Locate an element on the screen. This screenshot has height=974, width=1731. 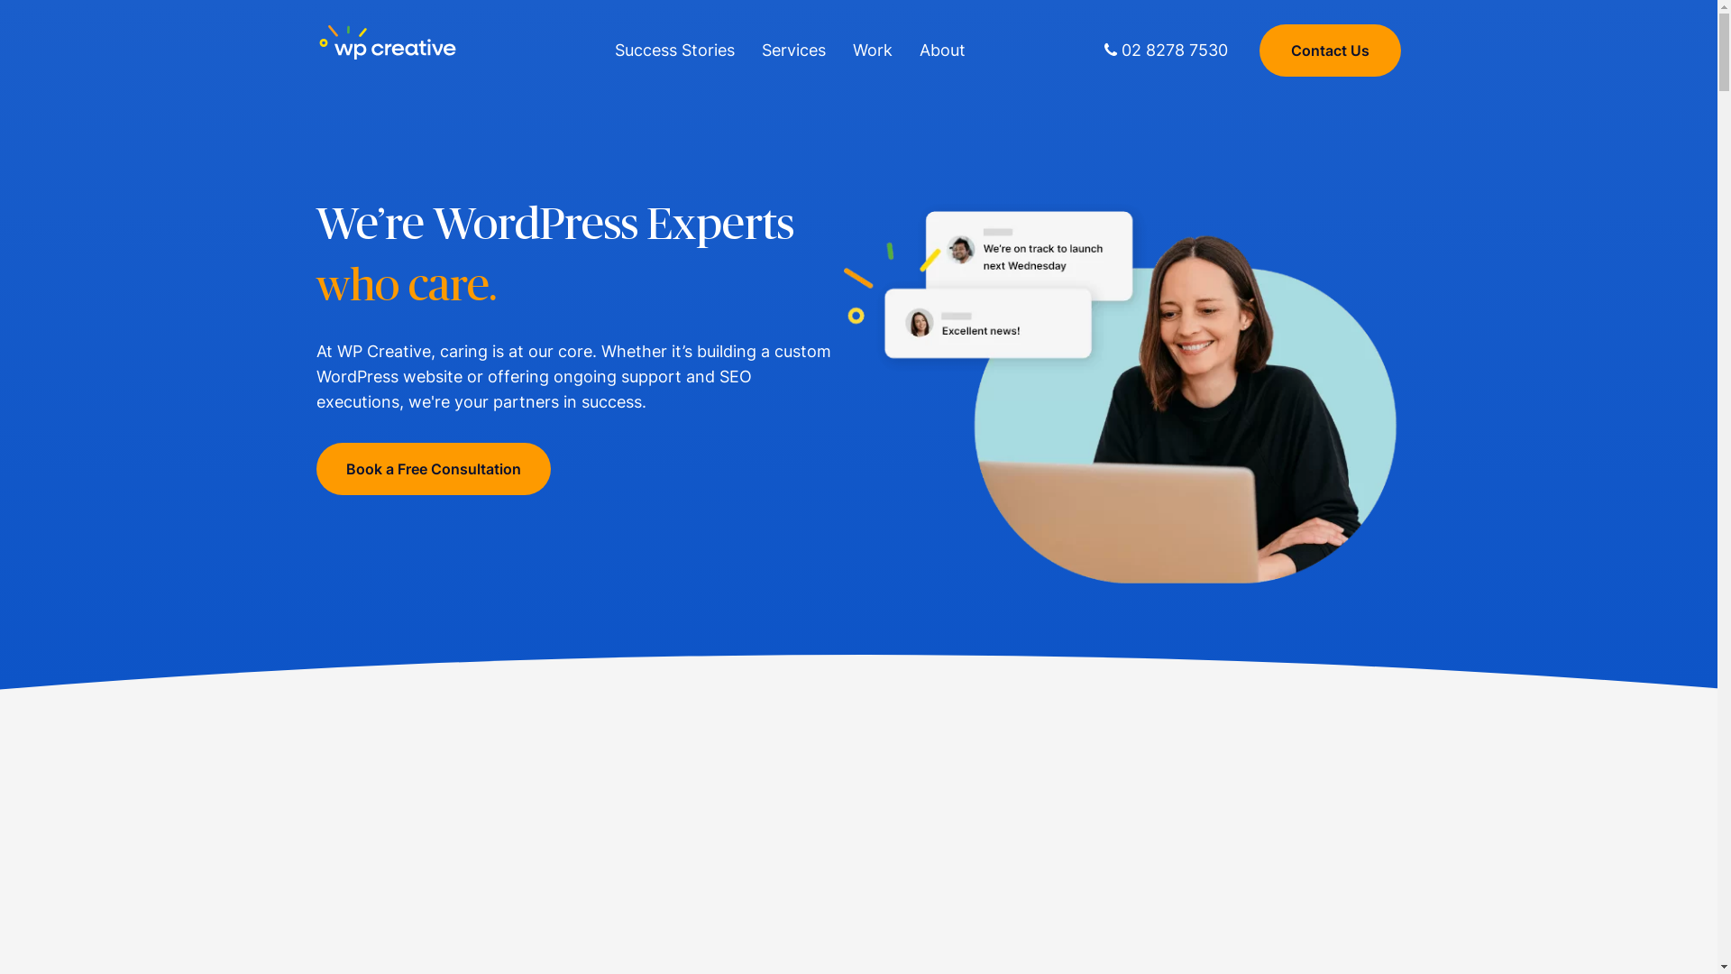
Services is located at coordinates (793, 51).